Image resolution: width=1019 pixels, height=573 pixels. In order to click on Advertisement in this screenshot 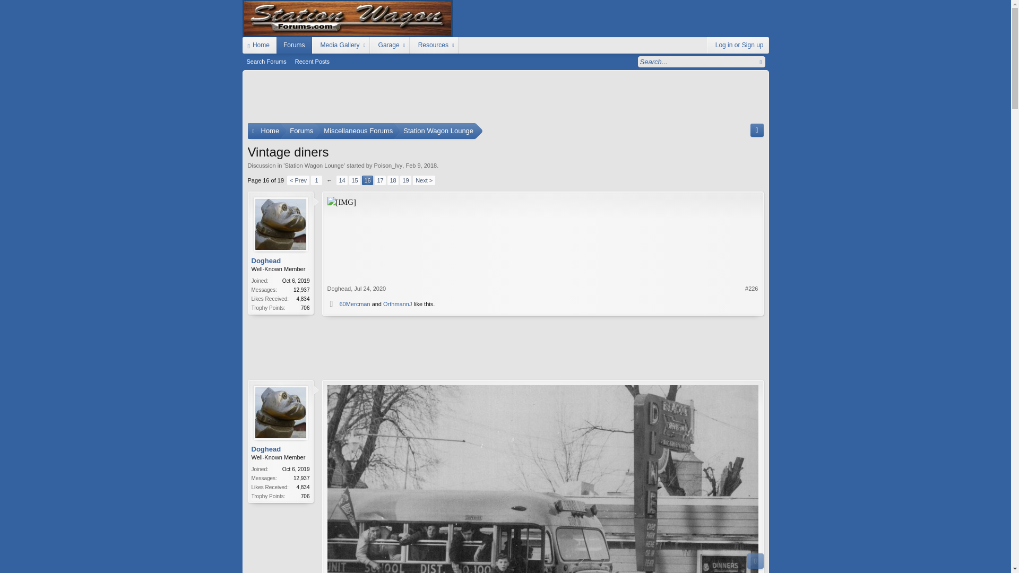, I will do `click(505, 344)`.